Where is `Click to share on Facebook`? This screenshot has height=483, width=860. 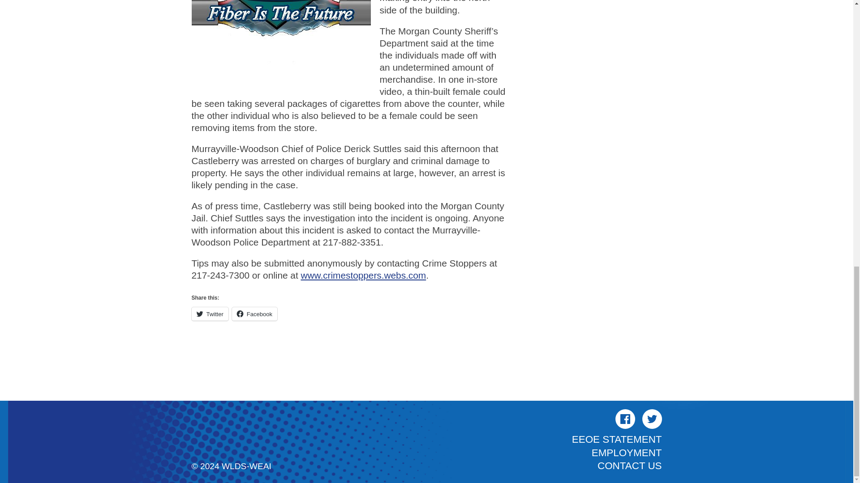 Click to share on Facebook is located at coordinates (254, 314).